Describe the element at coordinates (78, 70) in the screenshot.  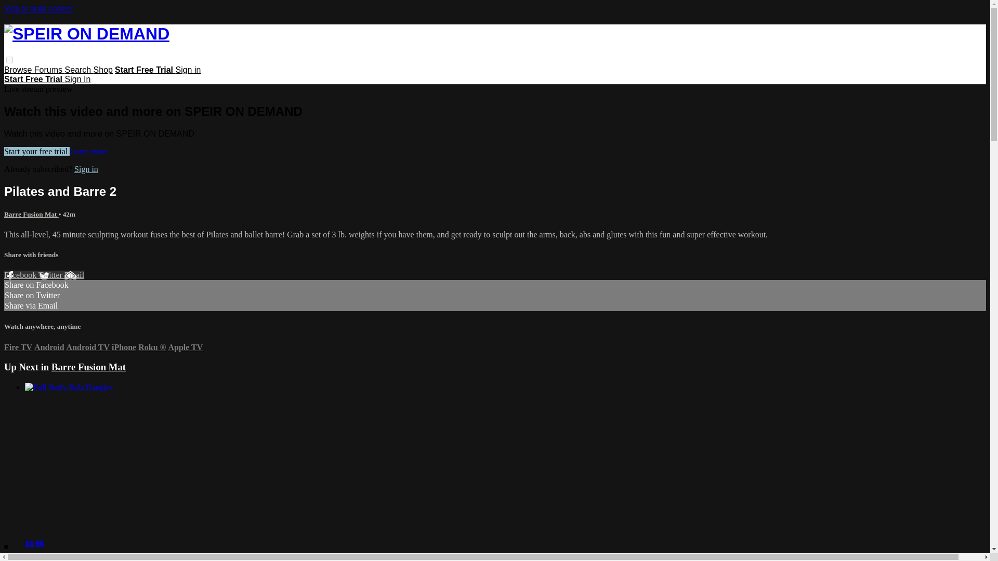
I see `Search` at that location.